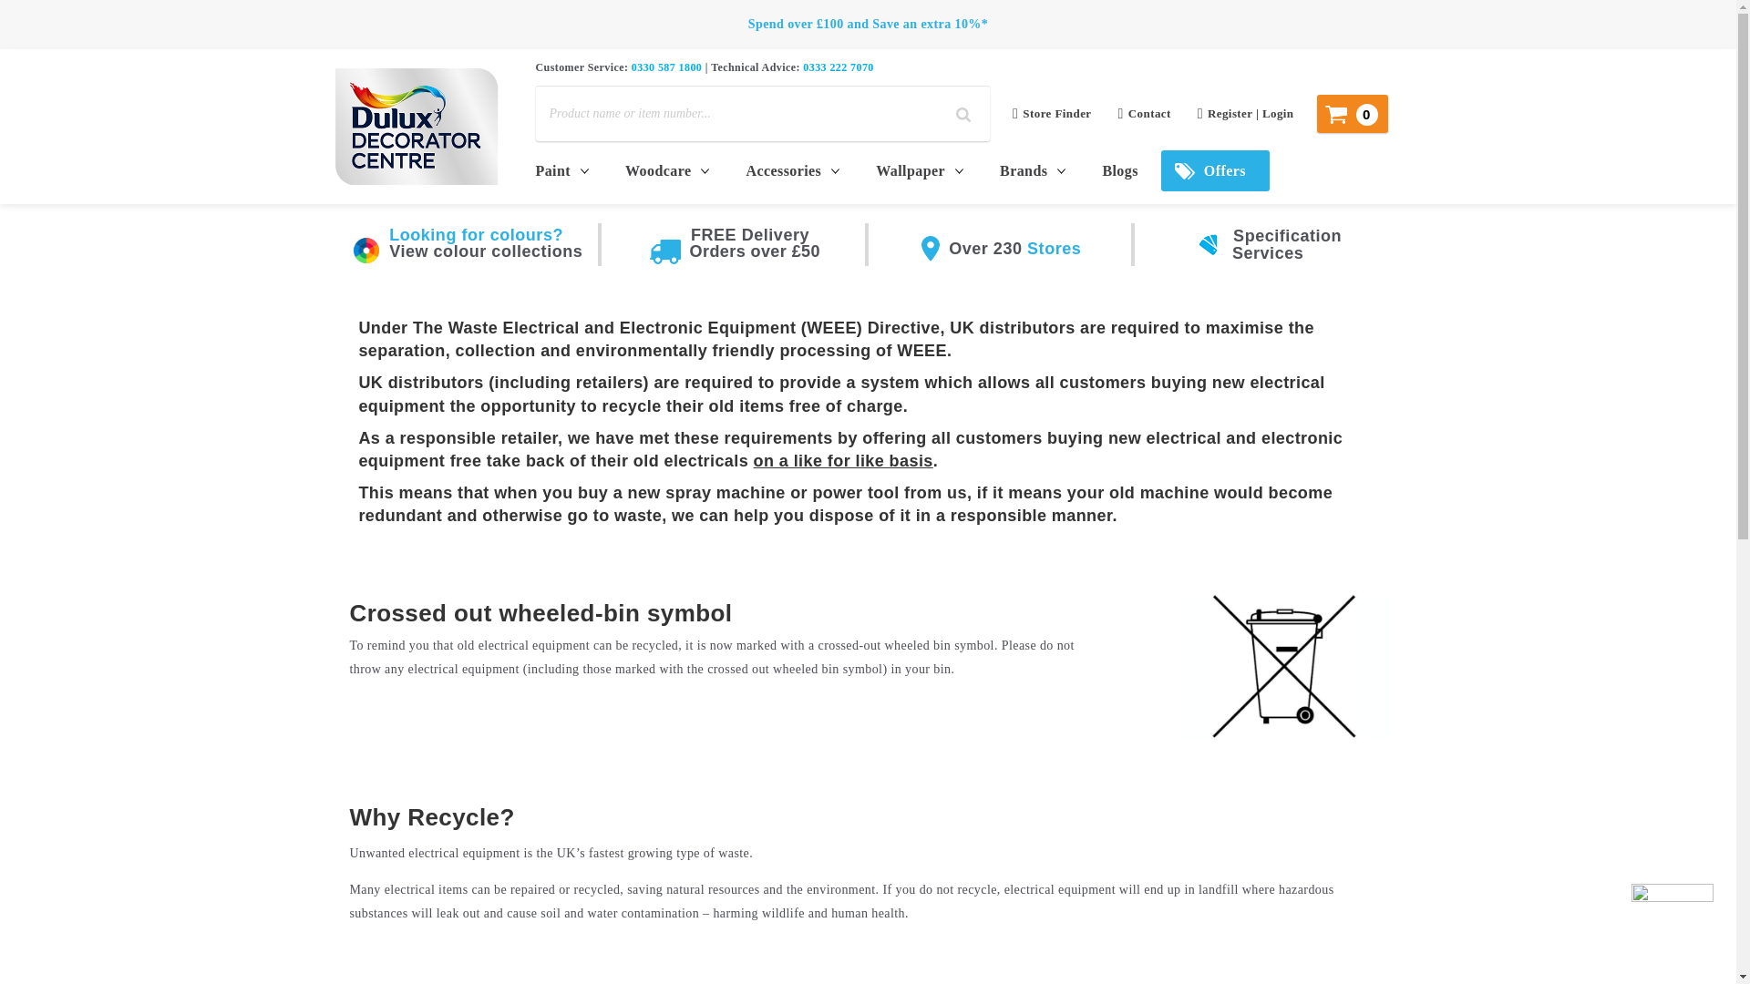 The image size is (1750, 984). What do you see at coordinates (1052, 114) in the screenshot?
I see `Store Finder` at bounding box center [1052, 114].